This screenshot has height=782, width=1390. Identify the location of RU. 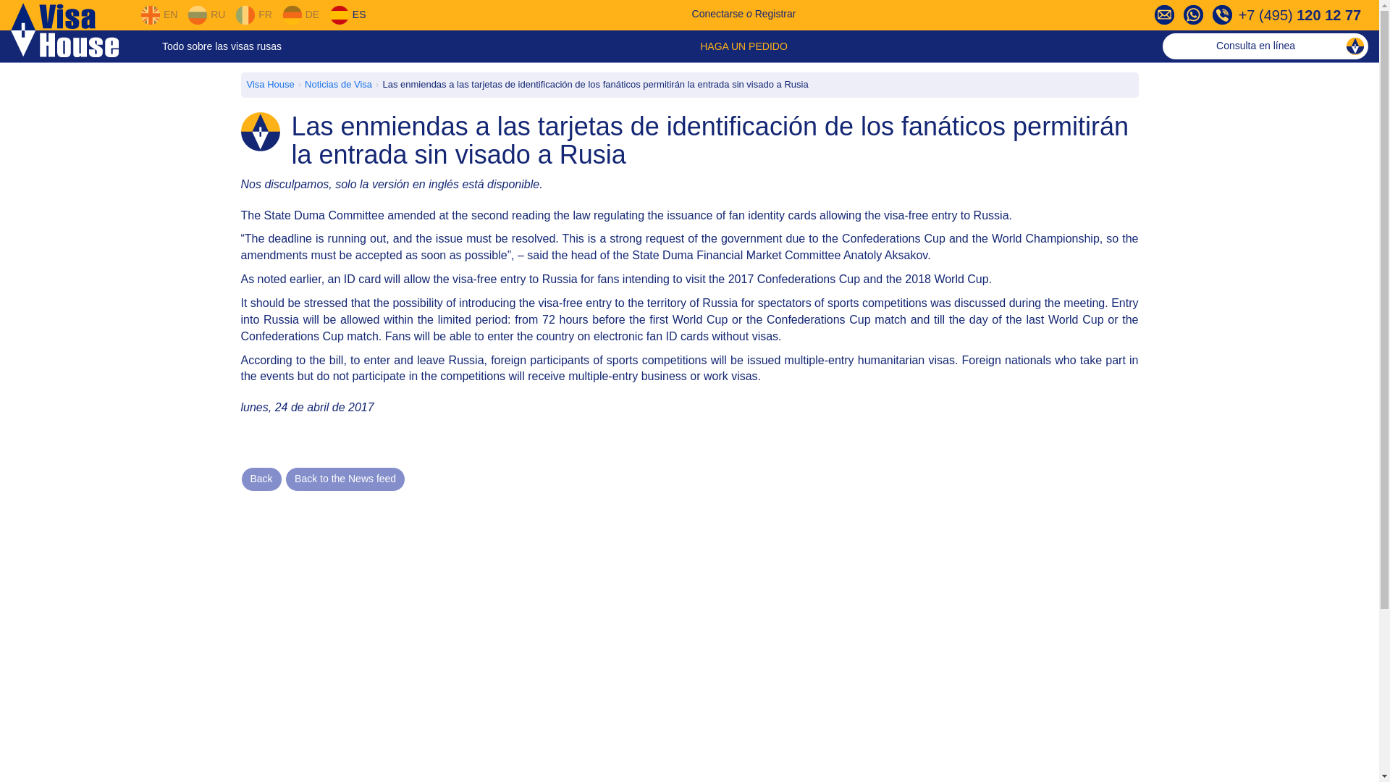
(206, 14).